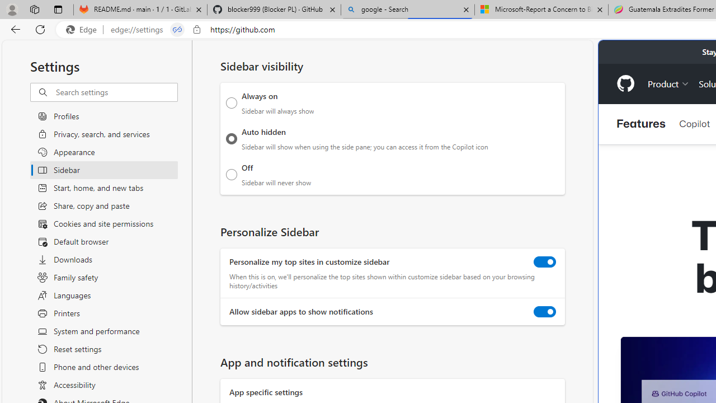  I want to click on Off Sidebar will never show, so click(232, 174).